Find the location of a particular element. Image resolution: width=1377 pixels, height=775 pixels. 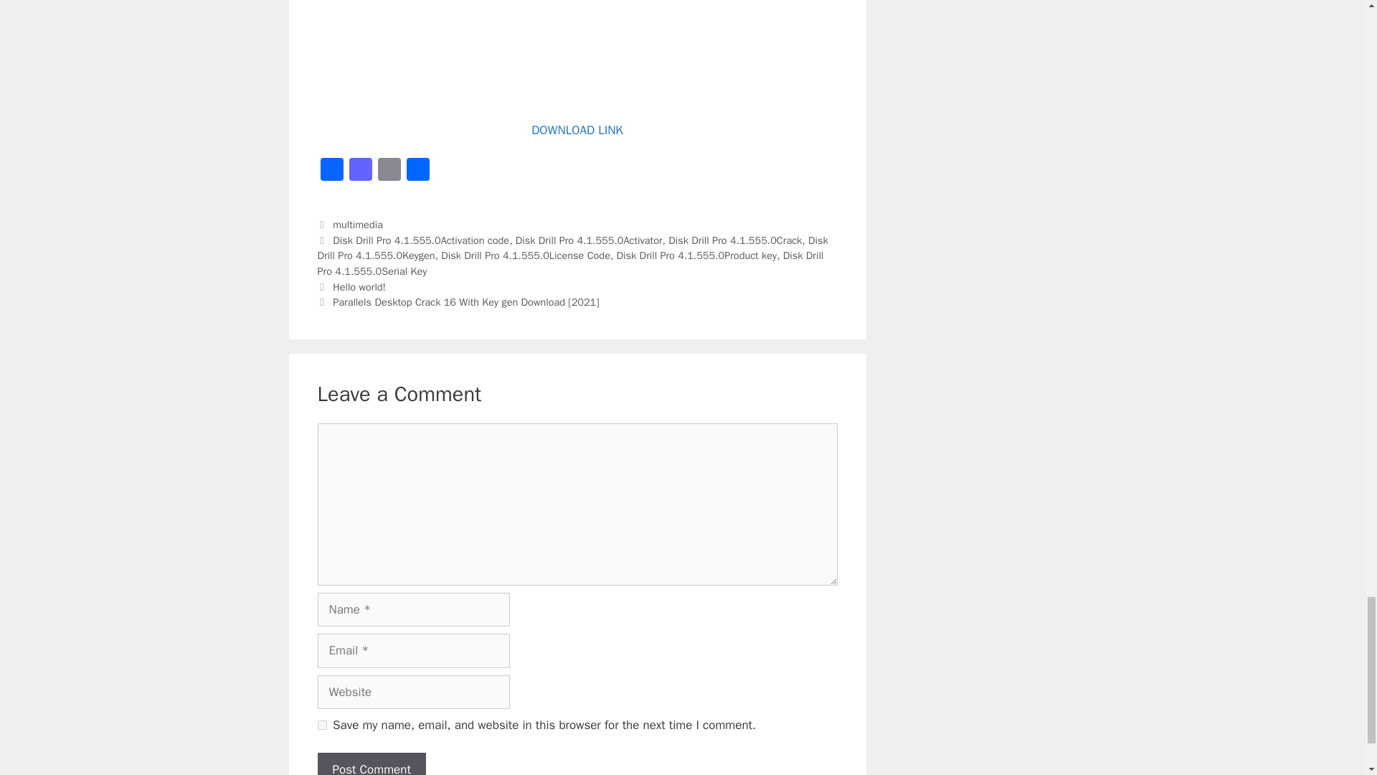

Share is located at coordinates (417, 172).